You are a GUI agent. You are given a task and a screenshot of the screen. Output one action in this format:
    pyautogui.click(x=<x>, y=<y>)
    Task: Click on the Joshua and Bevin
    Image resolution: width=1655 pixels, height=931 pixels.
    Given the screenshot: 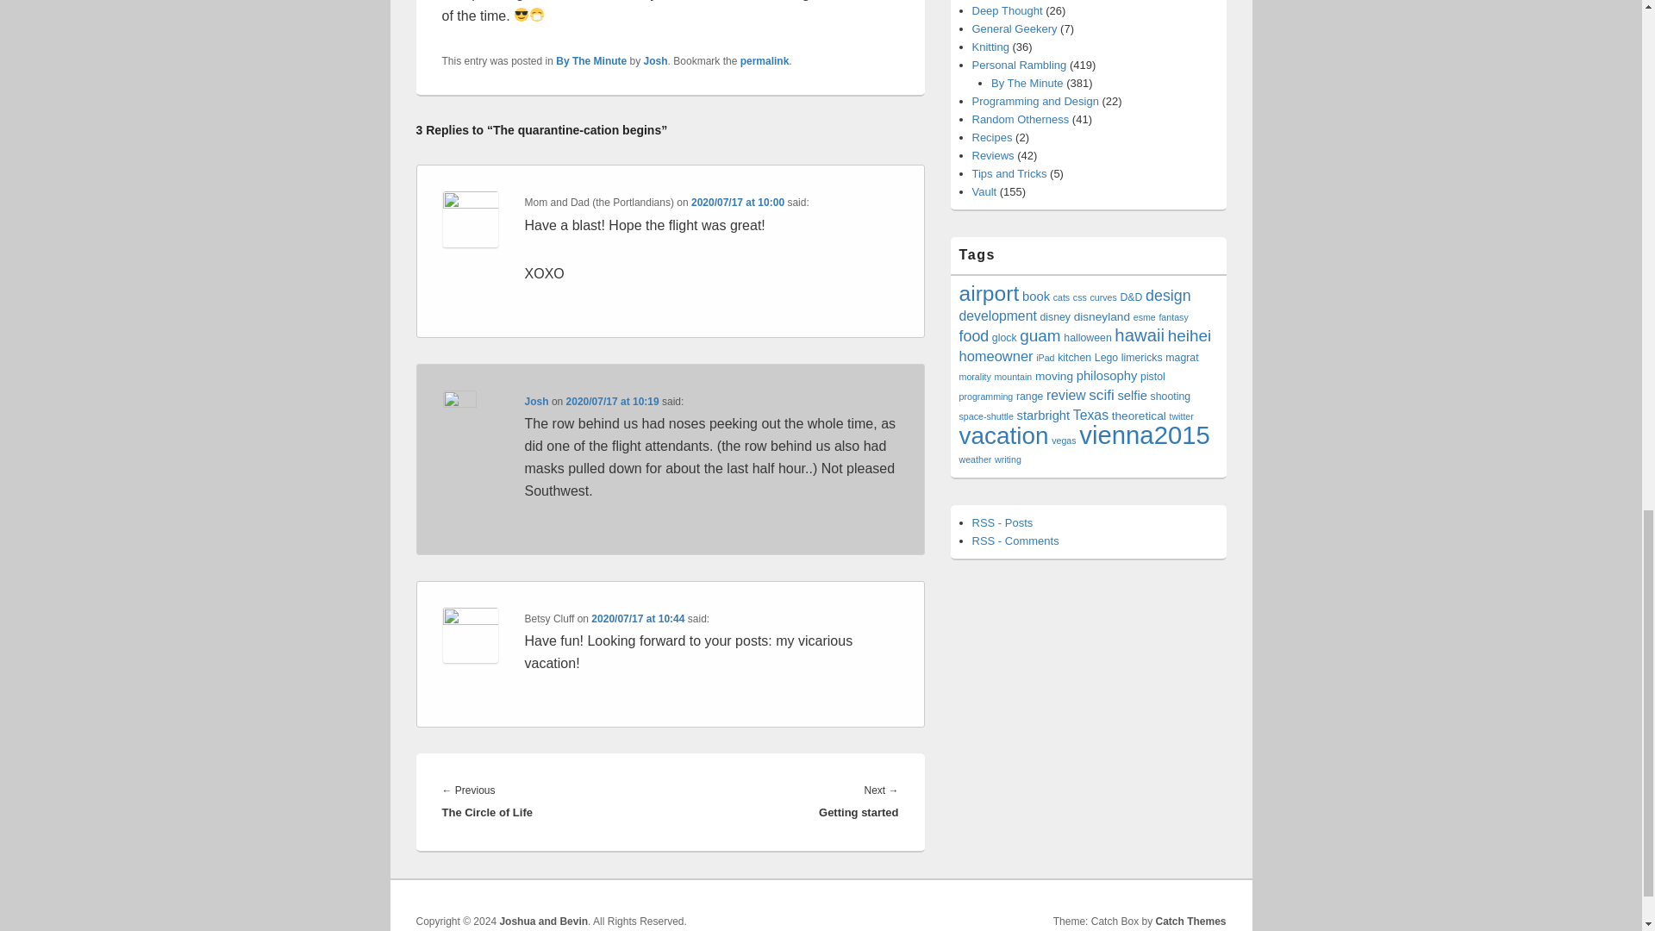 What is the action you would take?
    pyautogui.click(x=543, y=921)
    